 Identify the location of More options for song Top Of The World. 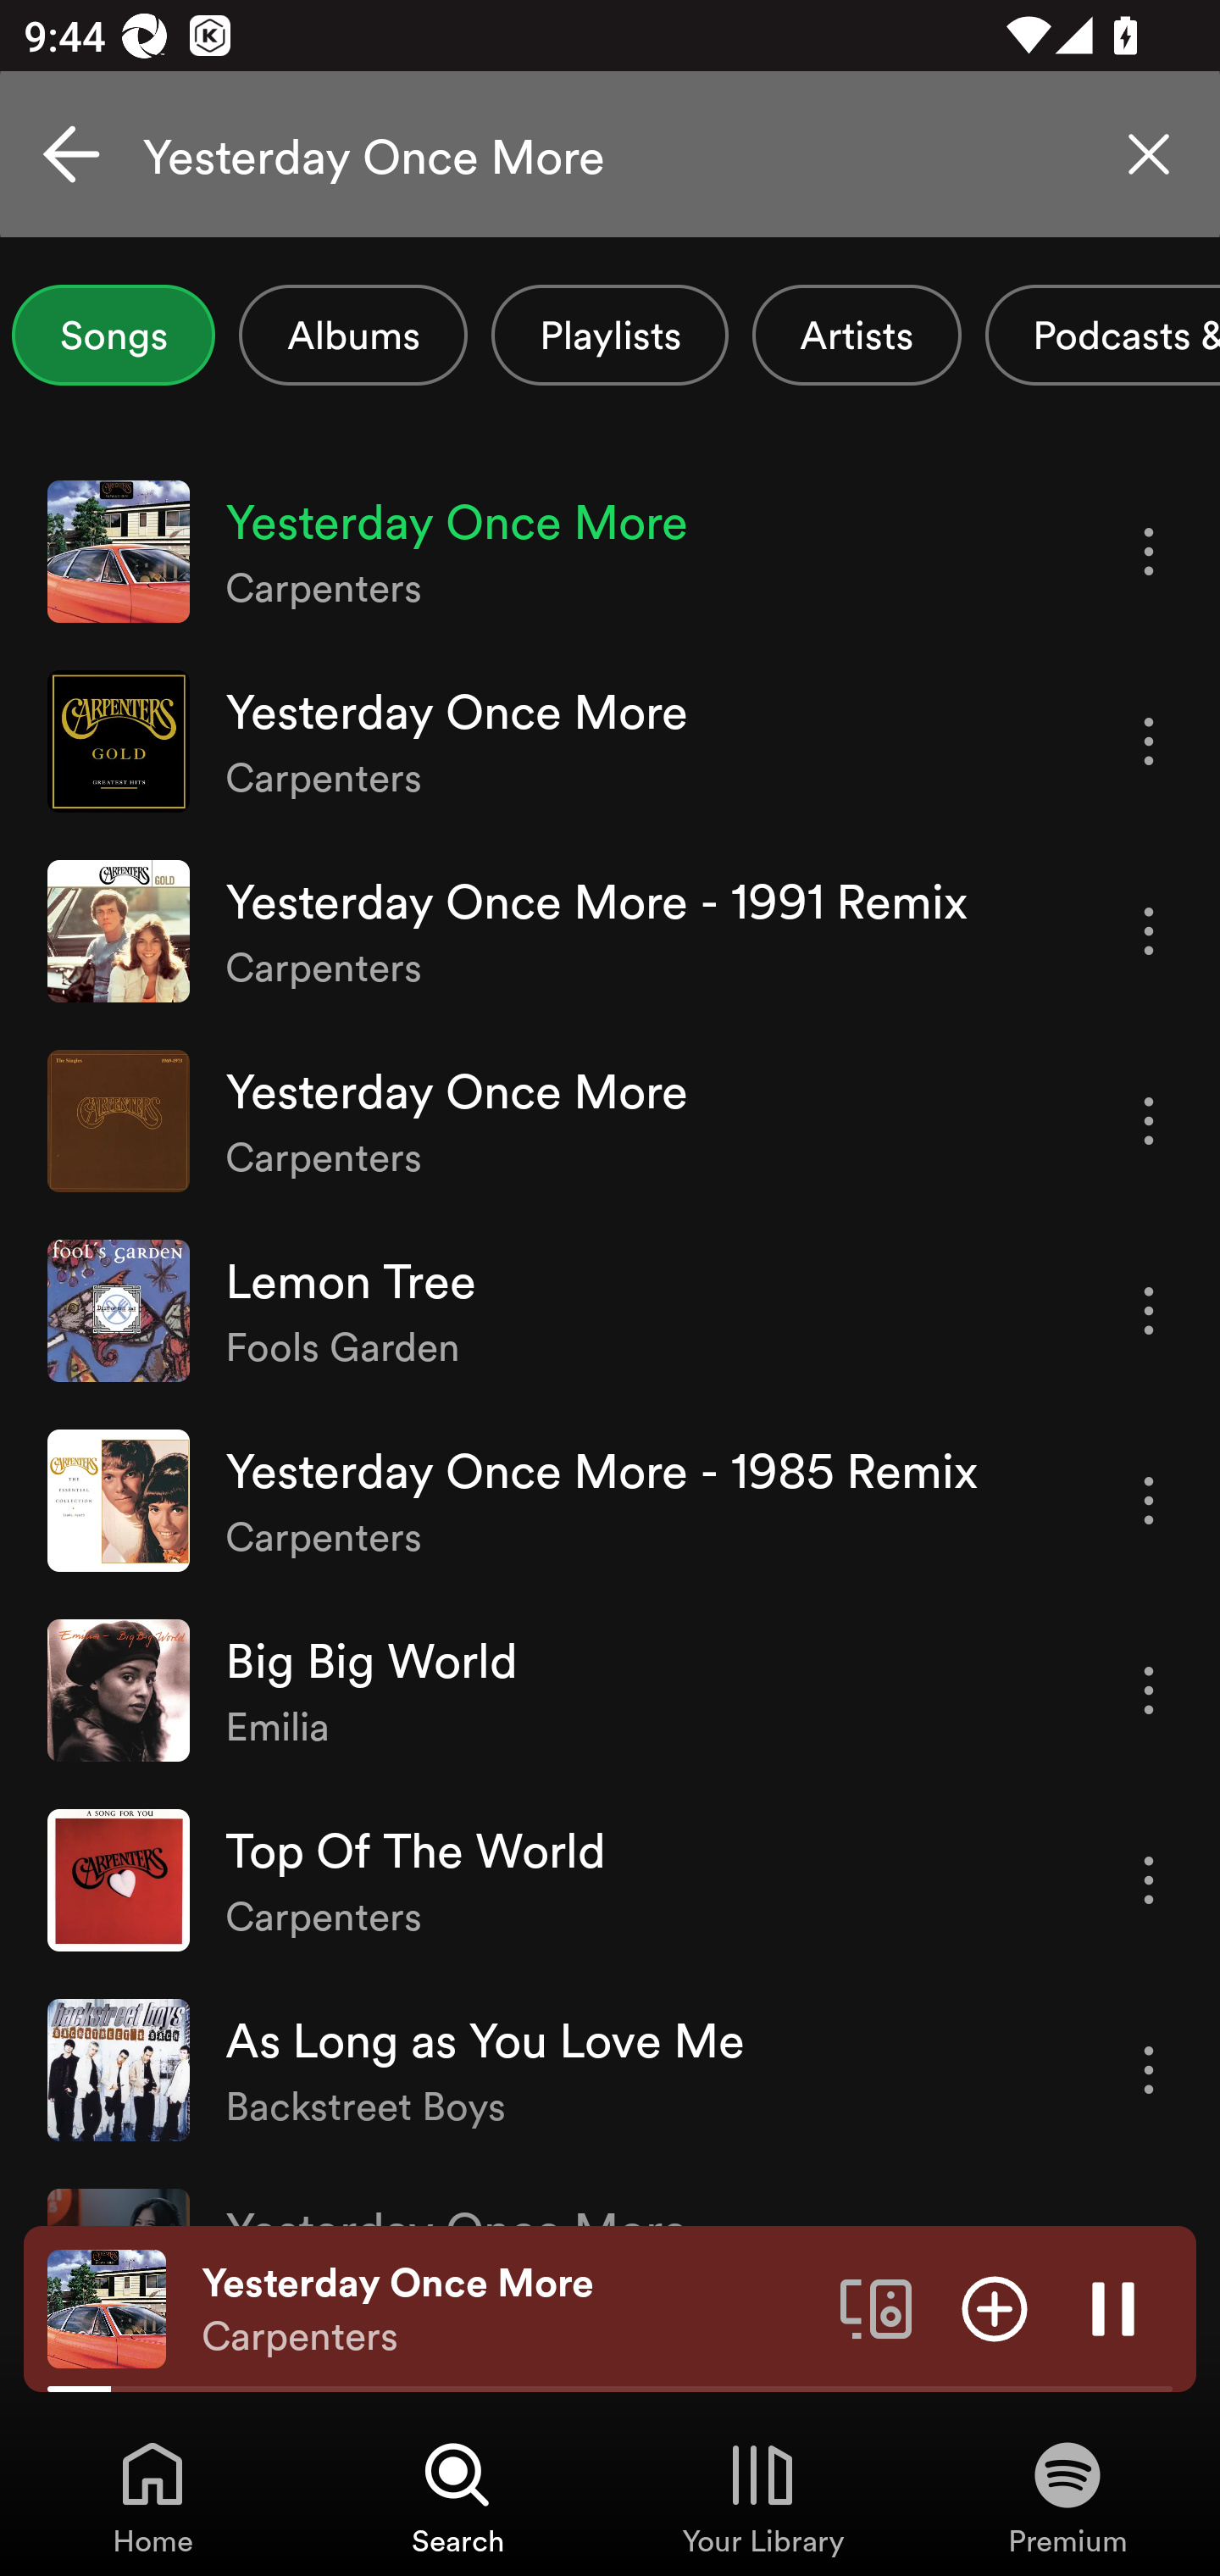
(1149, 1880).